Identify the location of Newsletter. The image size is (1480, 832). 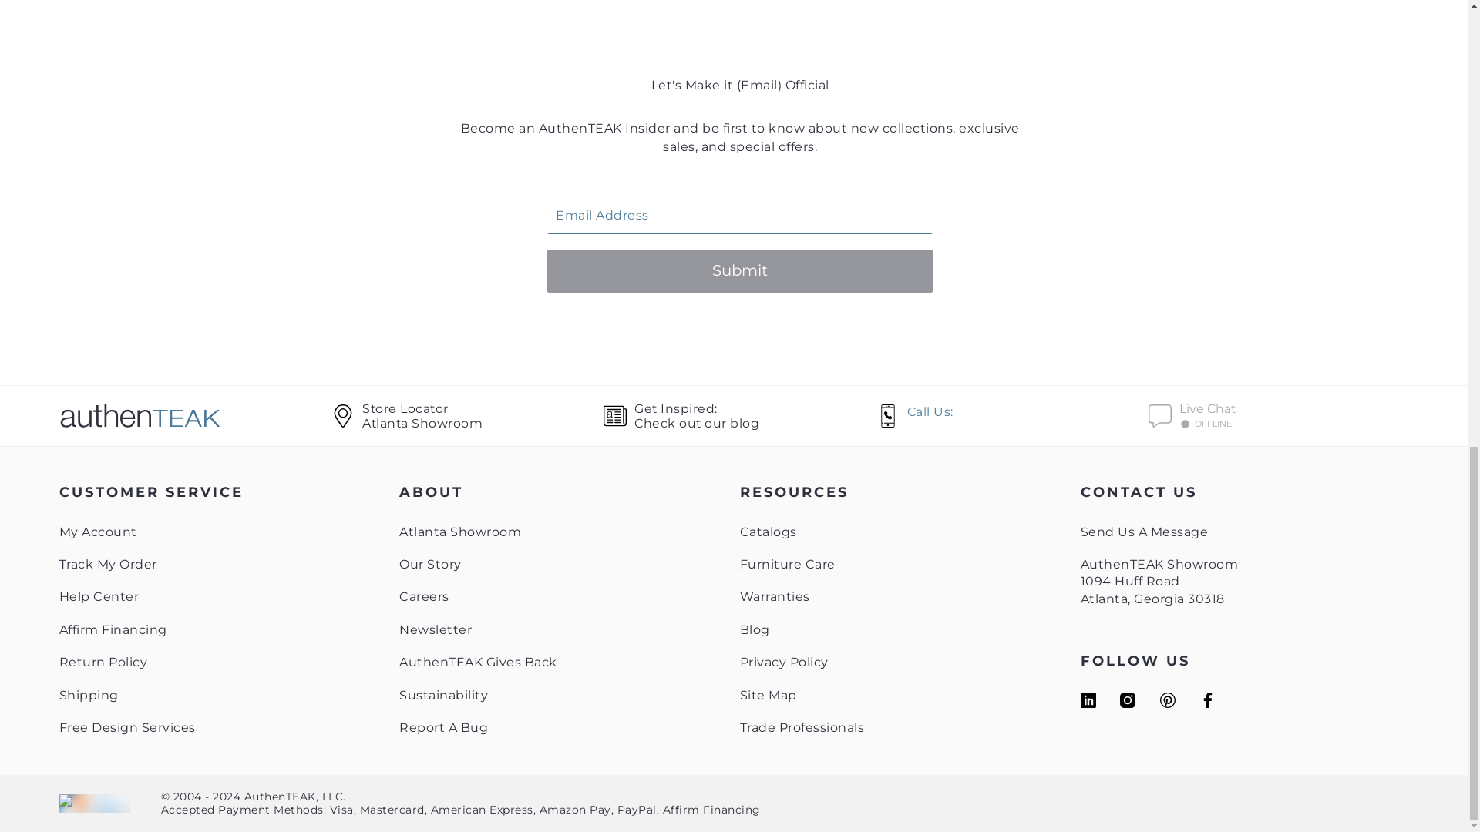
(436, 629).